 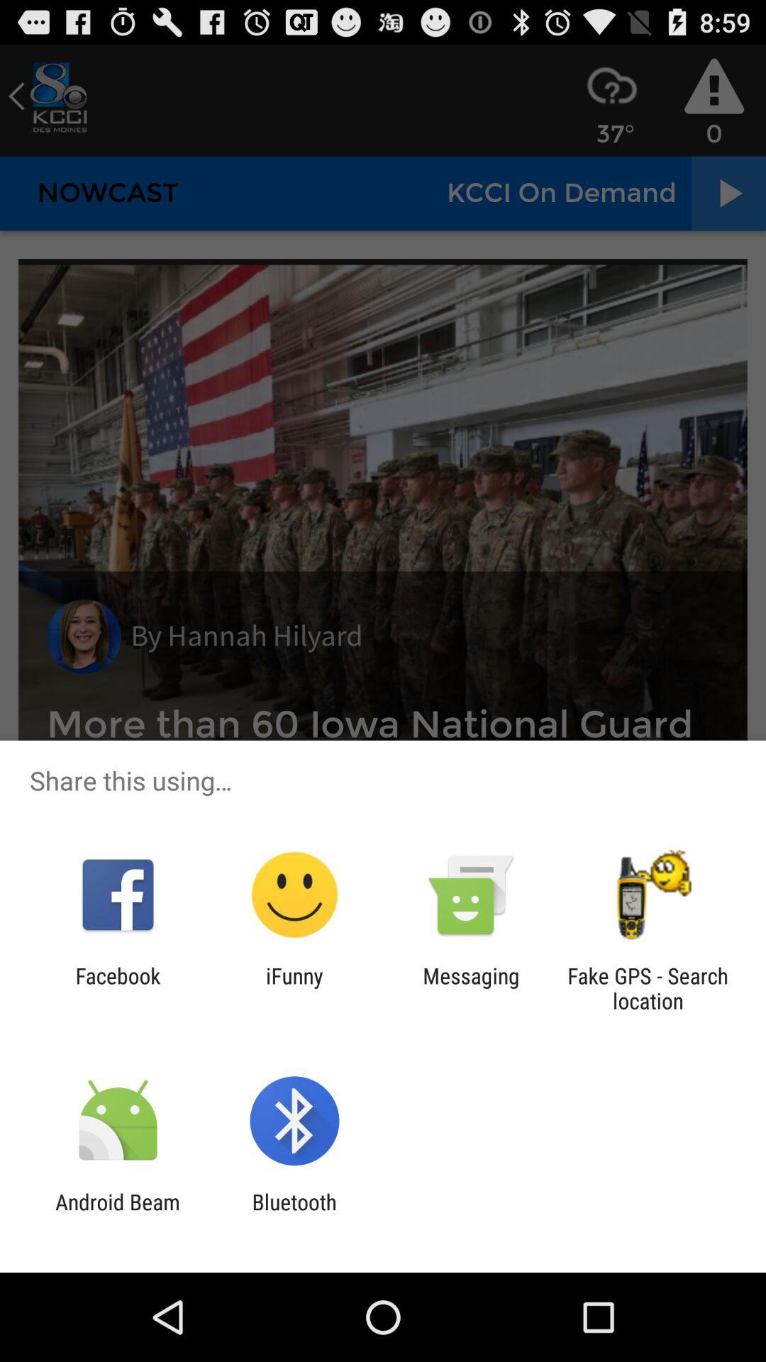 I want to click on select the item to the right of the messaging item, so click(x=648, y=988).